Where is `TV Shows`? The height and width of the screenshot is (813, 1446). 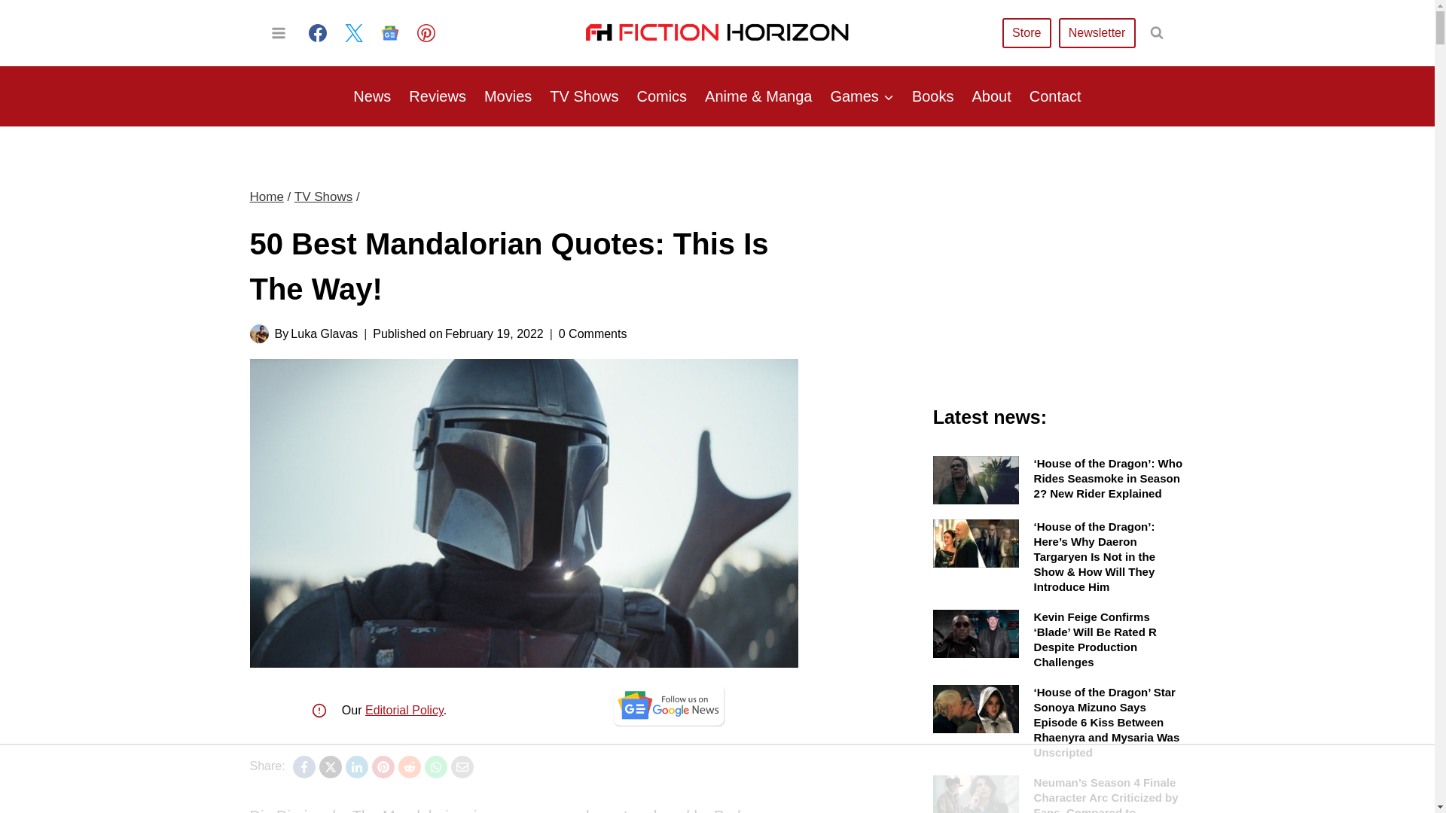
TV Shows is located at coordinates (584, 96).